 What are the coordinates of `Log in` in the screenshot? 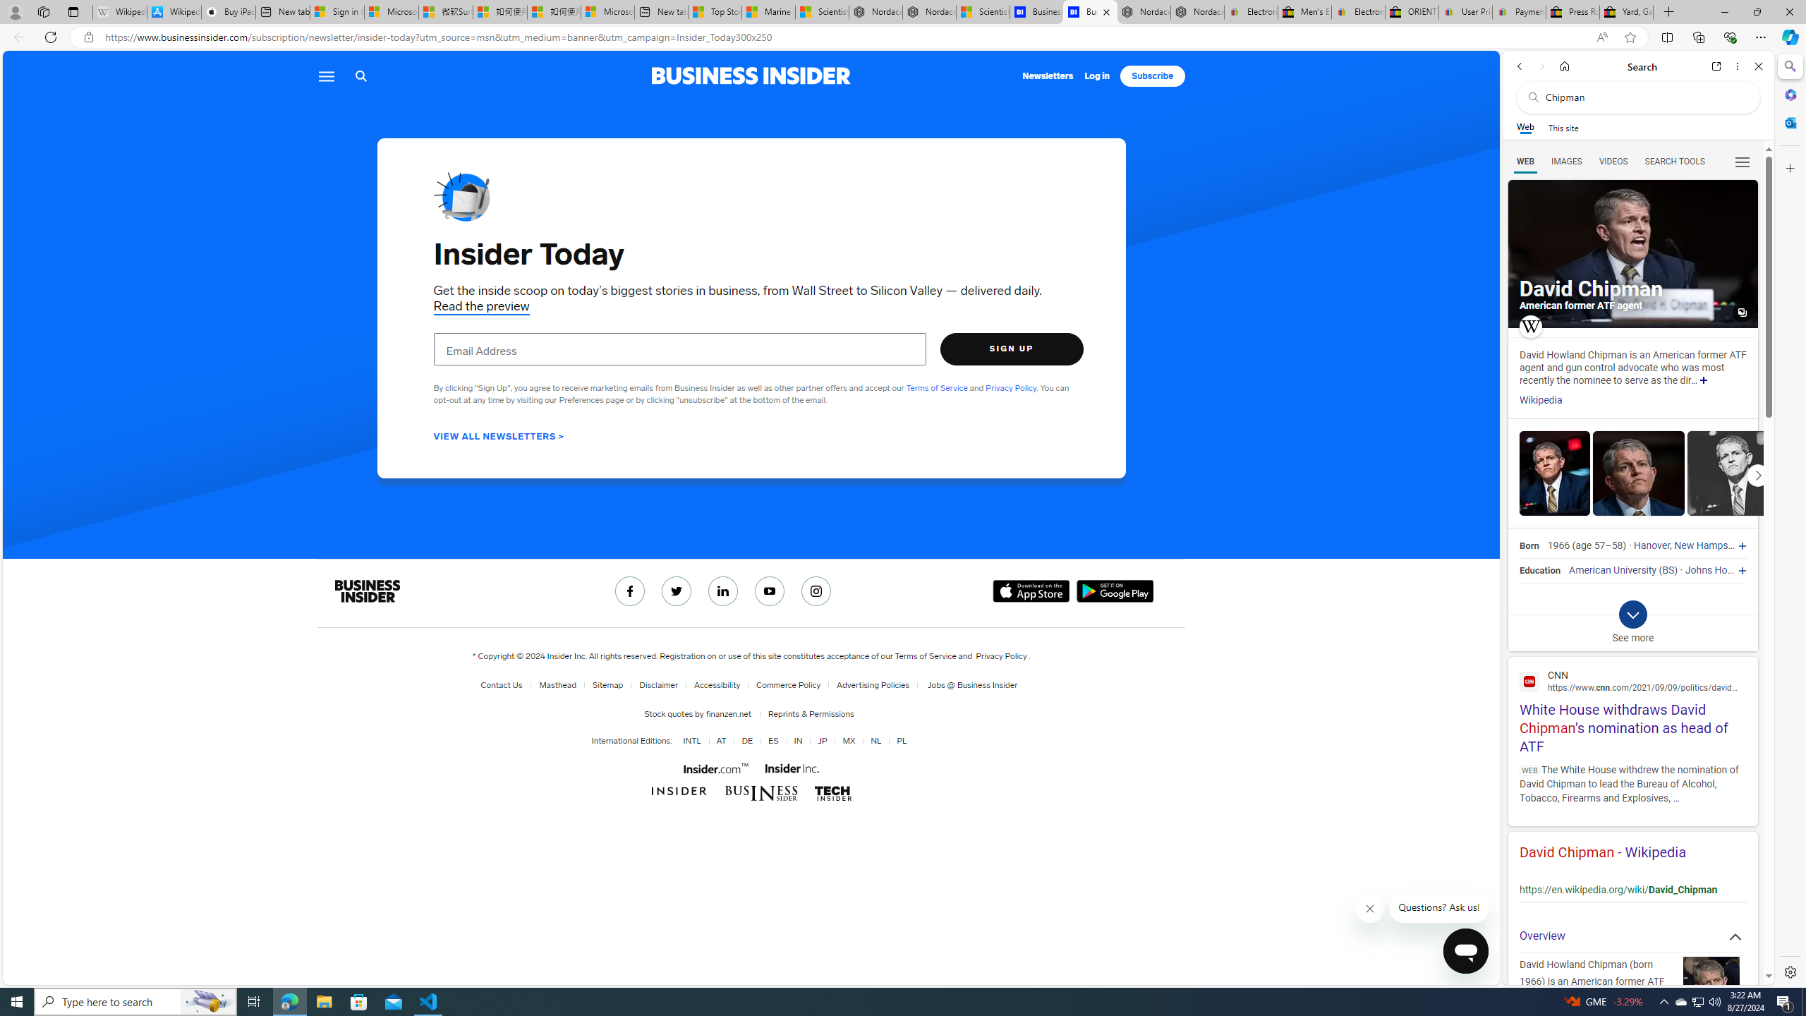 It's located at (1096, 76).